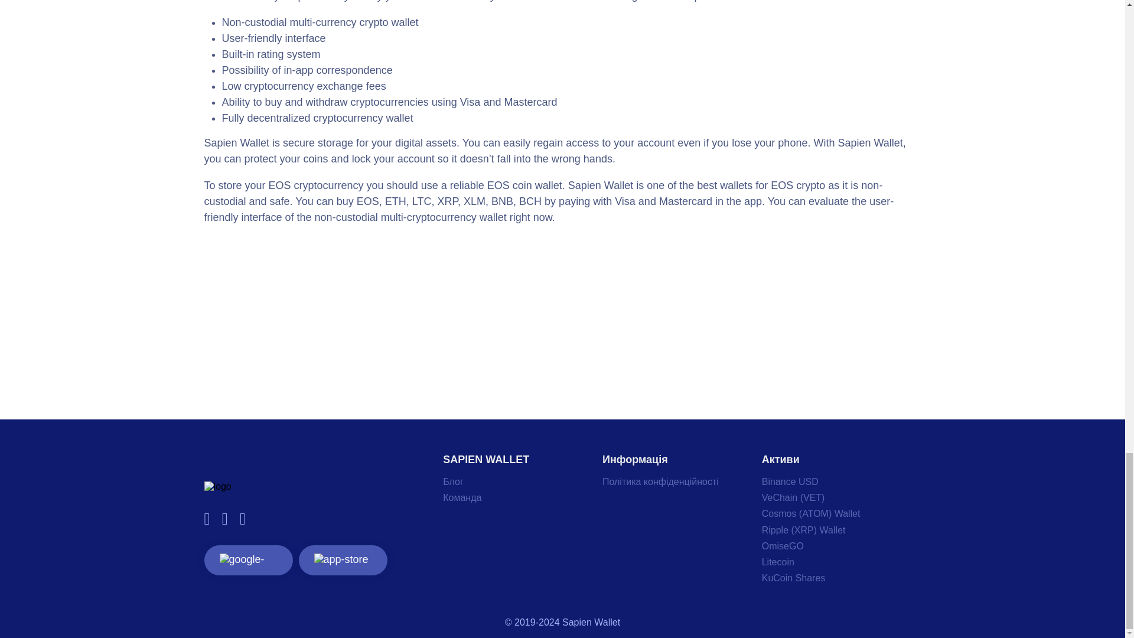  What do you see at coordinates (794, 578) in the screenshot?
I see `KuCoin Shares` at bounding box center [794, 578].